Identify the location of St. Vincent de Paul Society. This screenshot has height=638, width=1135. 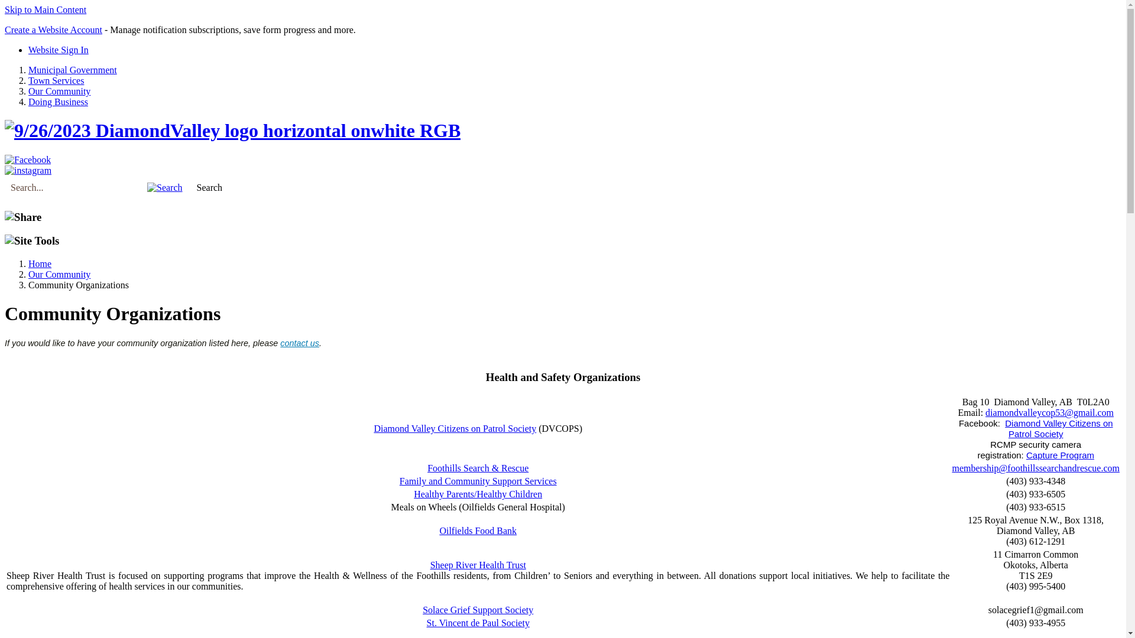
(478, 623).